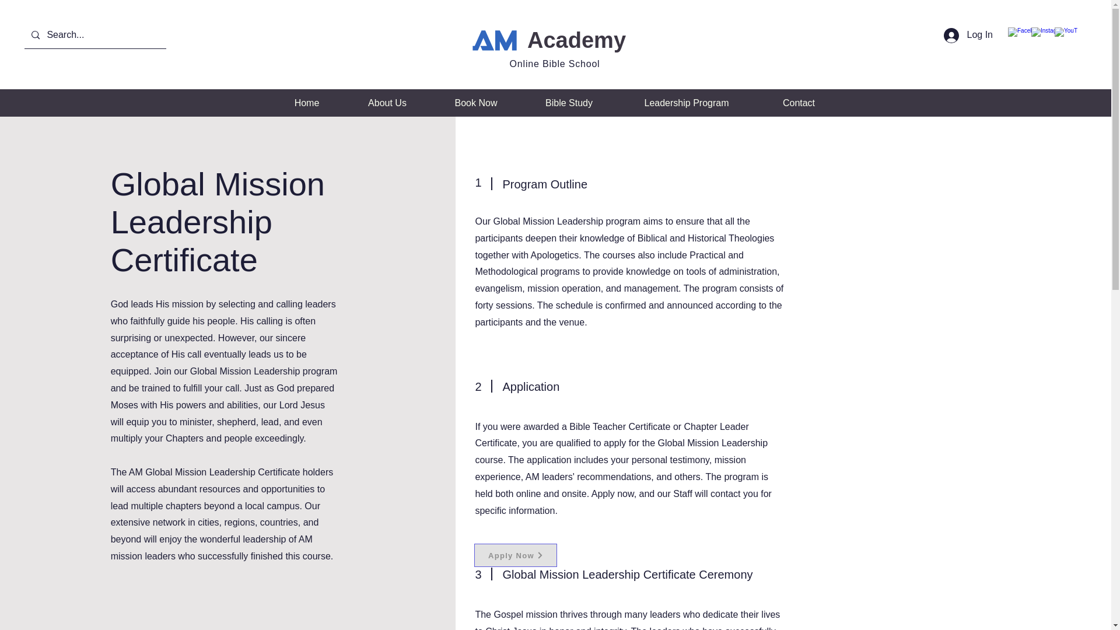 The image size is (1120, 630). Describe the element at coordinates (307, 103) in the screenshot. I see `Home` at that location.